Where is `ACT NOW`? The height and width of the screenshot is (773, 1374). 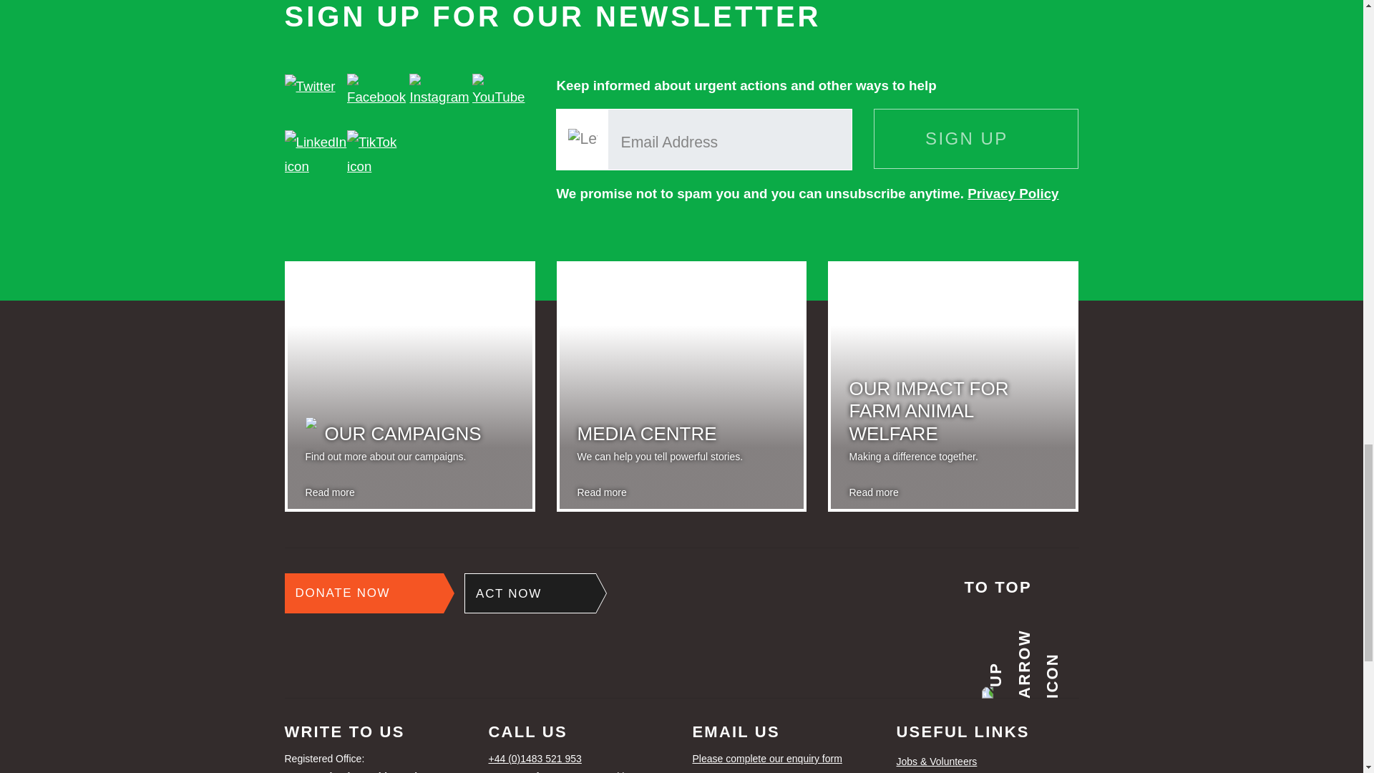
ACT NOW is located at coordinates (364, 593).